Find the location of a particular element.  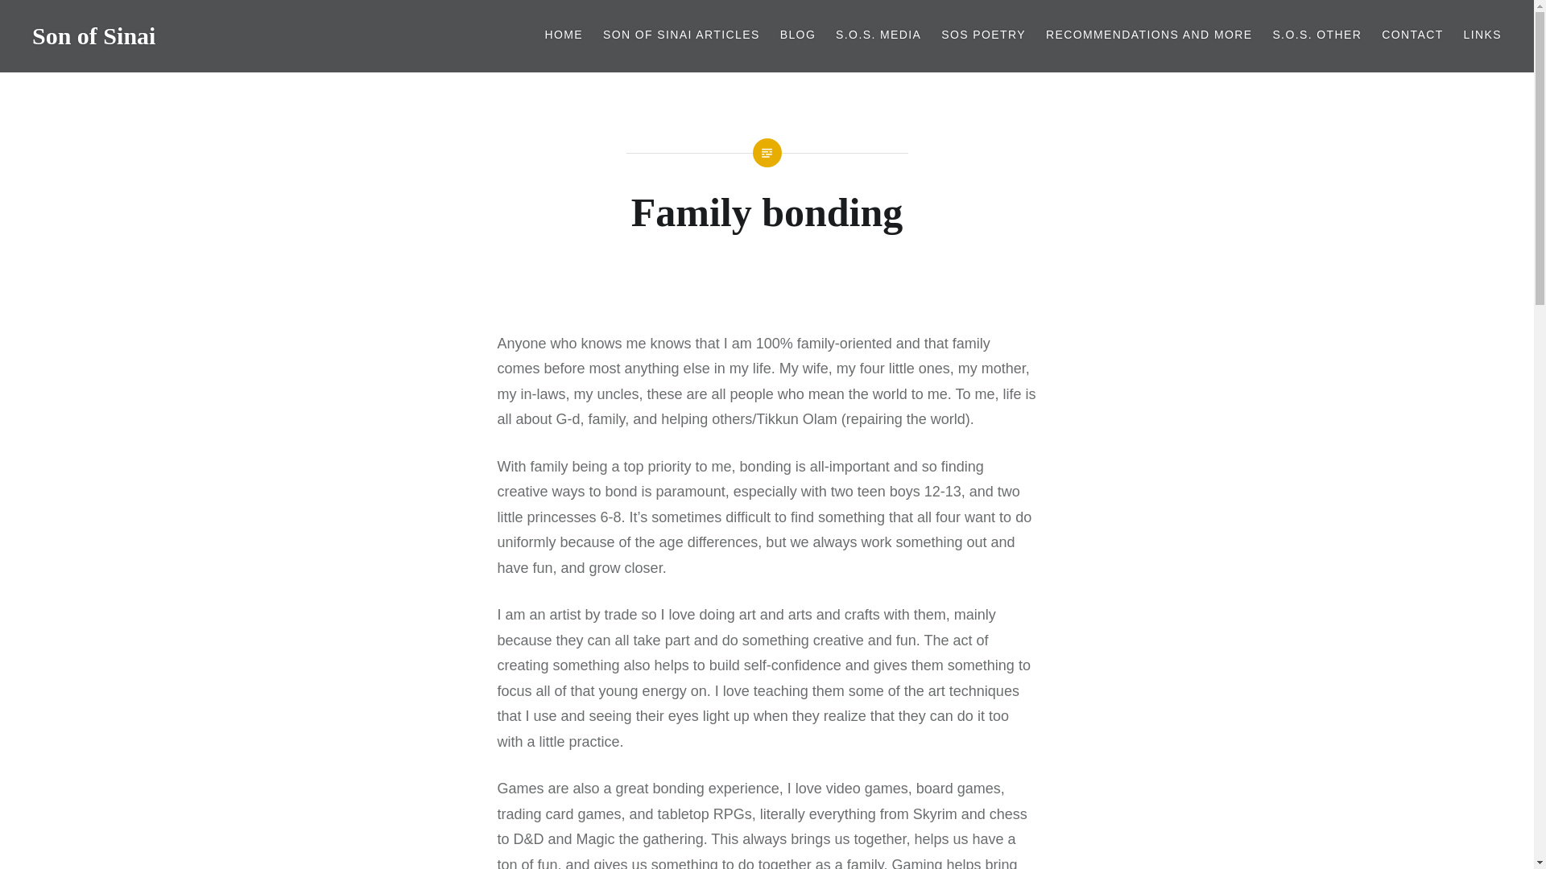

BLOG is located at coordinates (798, 35).